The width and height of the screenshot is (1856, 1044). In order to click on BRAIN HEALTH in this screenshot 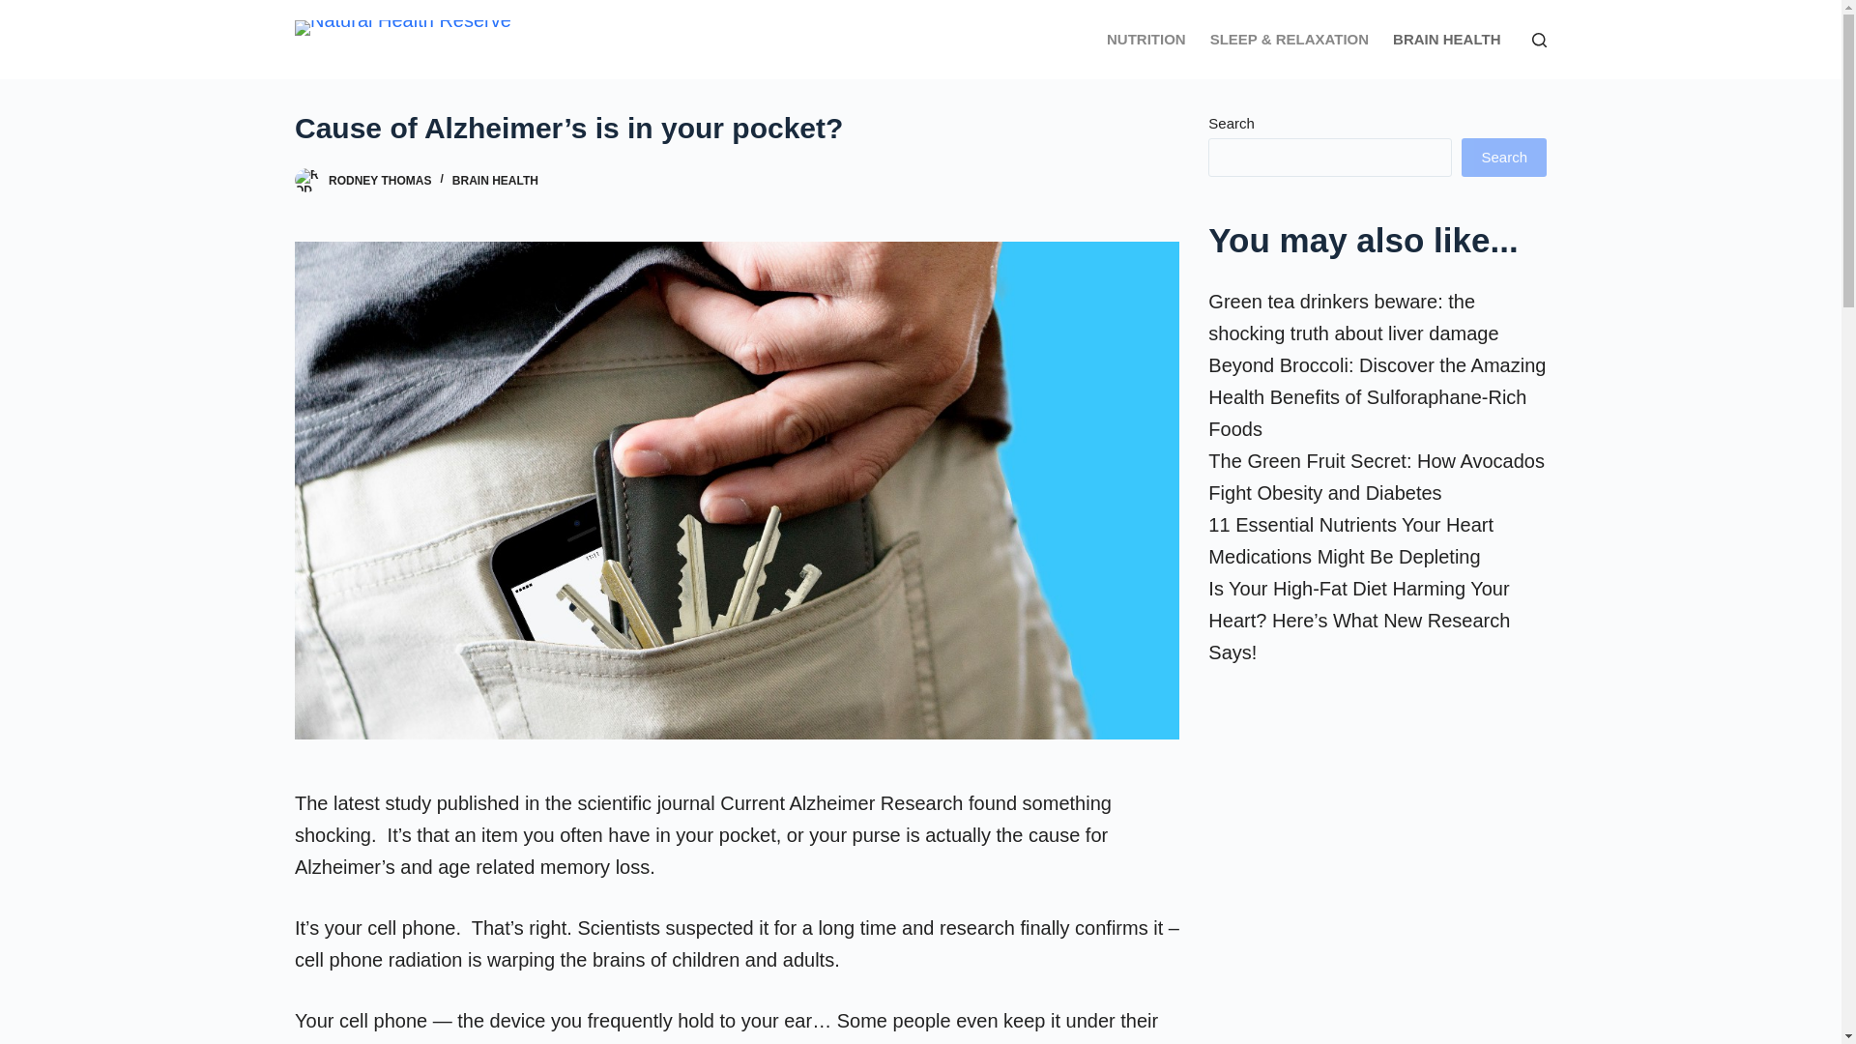, I will do `click(495, 181)`.